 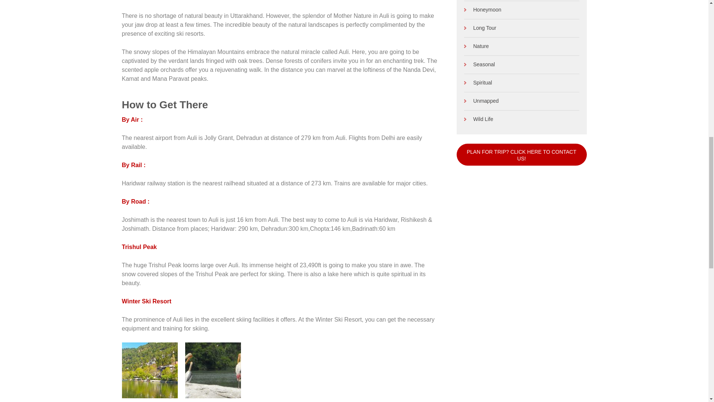 I want to click on Wild Life, so click(x=479, y=119).